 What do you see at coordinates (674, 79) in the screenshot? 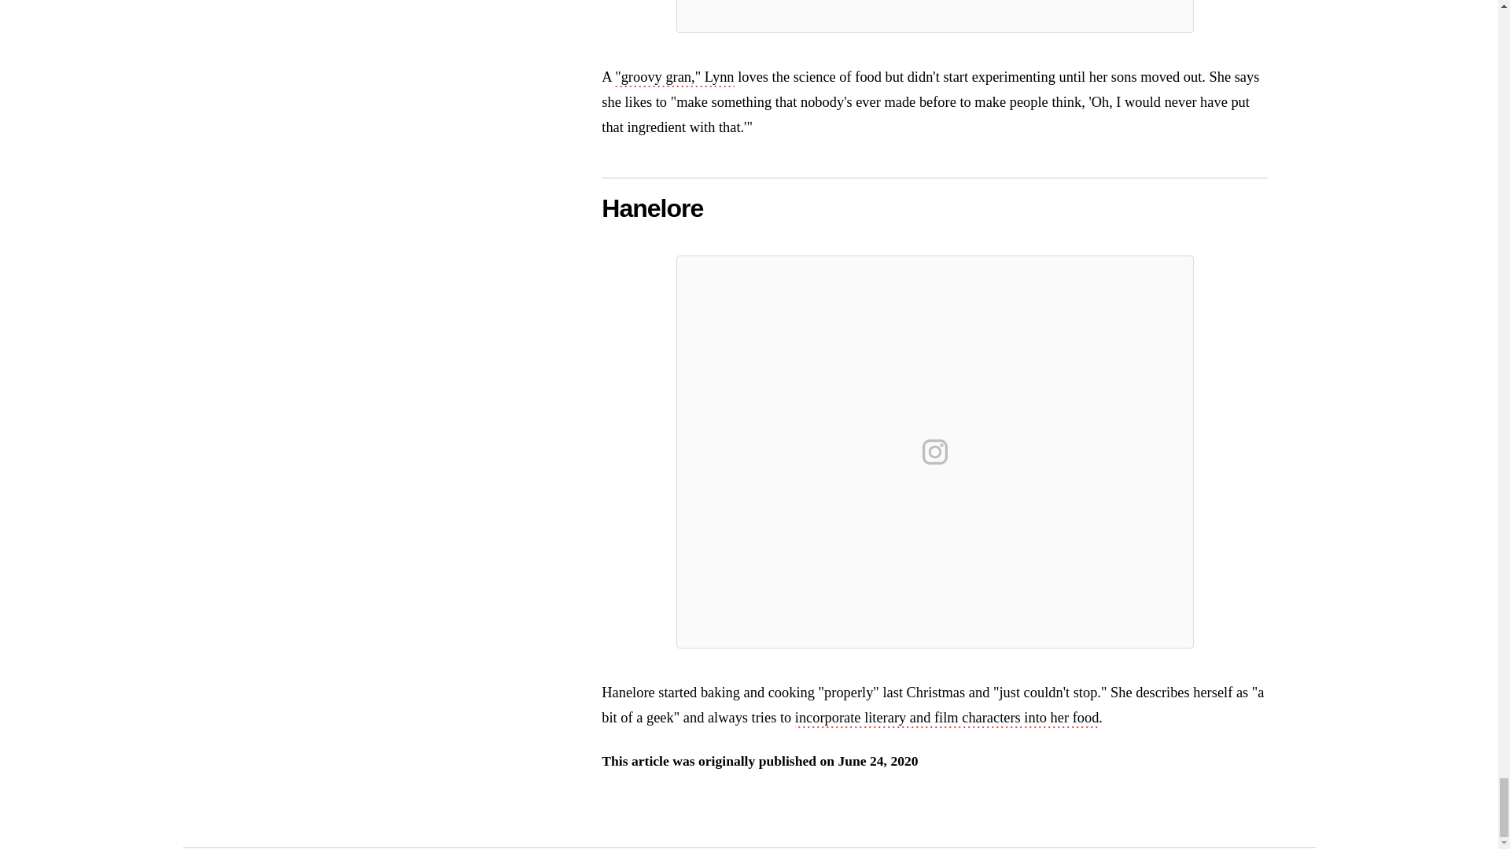
I see `"groovy gran," Lynn` at bounding box center [674, 79].